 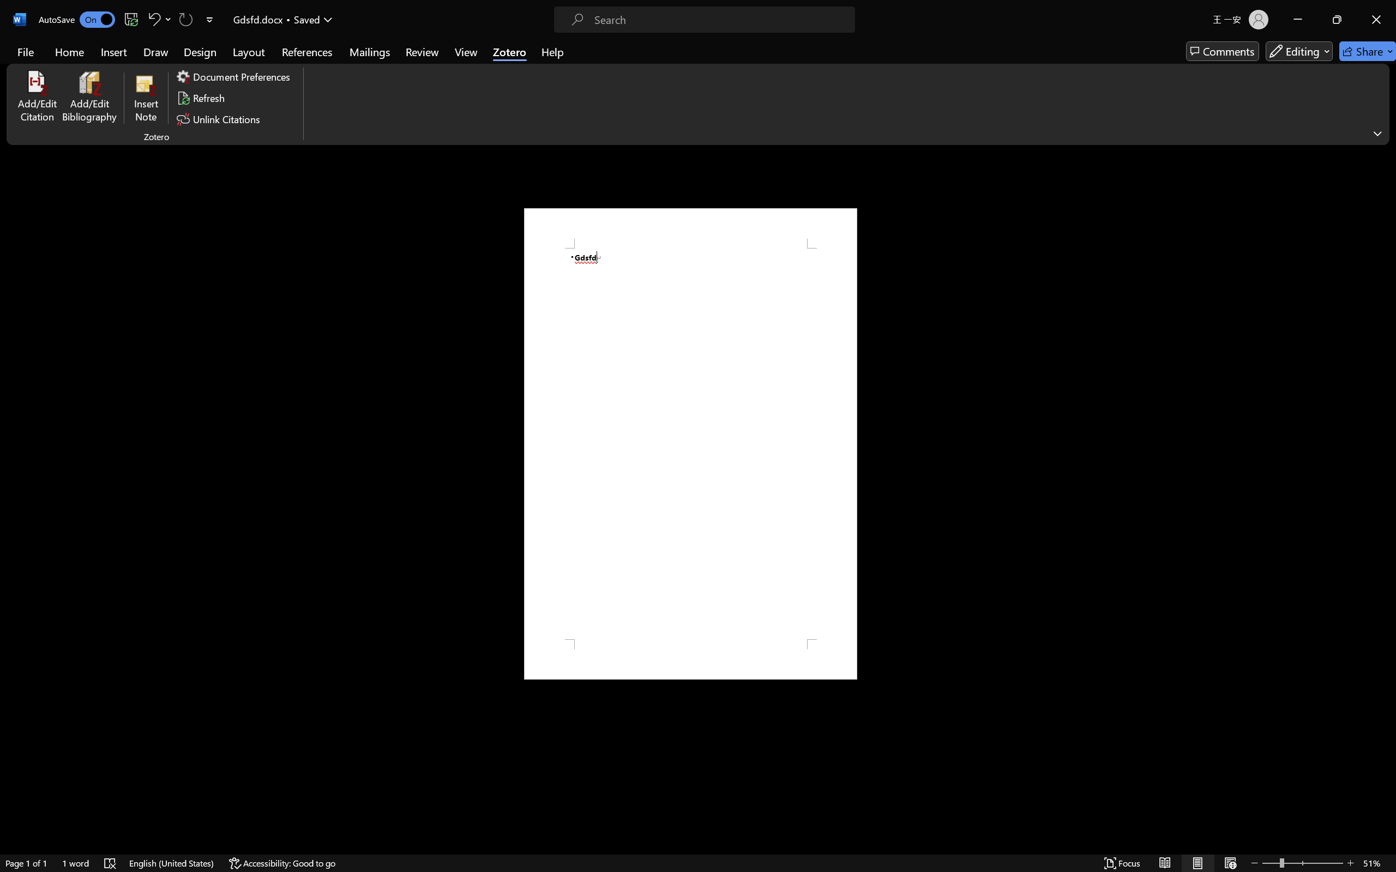 What do you see at coordinates (667, 428) in the screenshot?
I see `Camera 9, No camera detected.` at bounding box center [667, 428].